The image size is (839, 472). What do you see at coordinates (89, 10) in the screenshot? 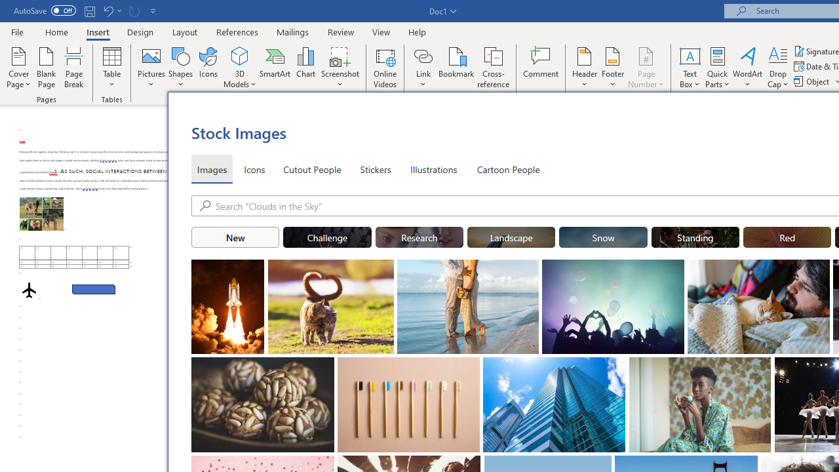
I see `Save` at bounding box center [89, 10].